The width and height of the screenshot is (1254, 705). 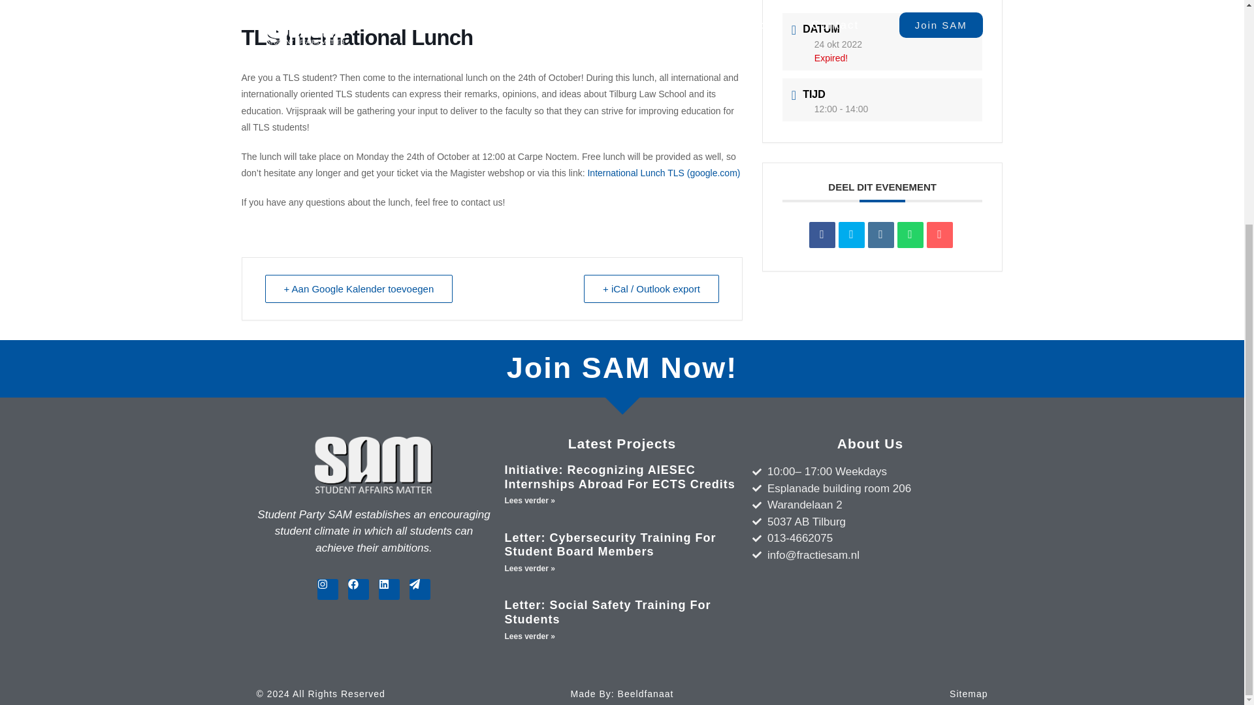 What do you see at coordinates (910, 235) in the screenshot?
I see `Share on WhatsApp` at bounding box center [910, 235].